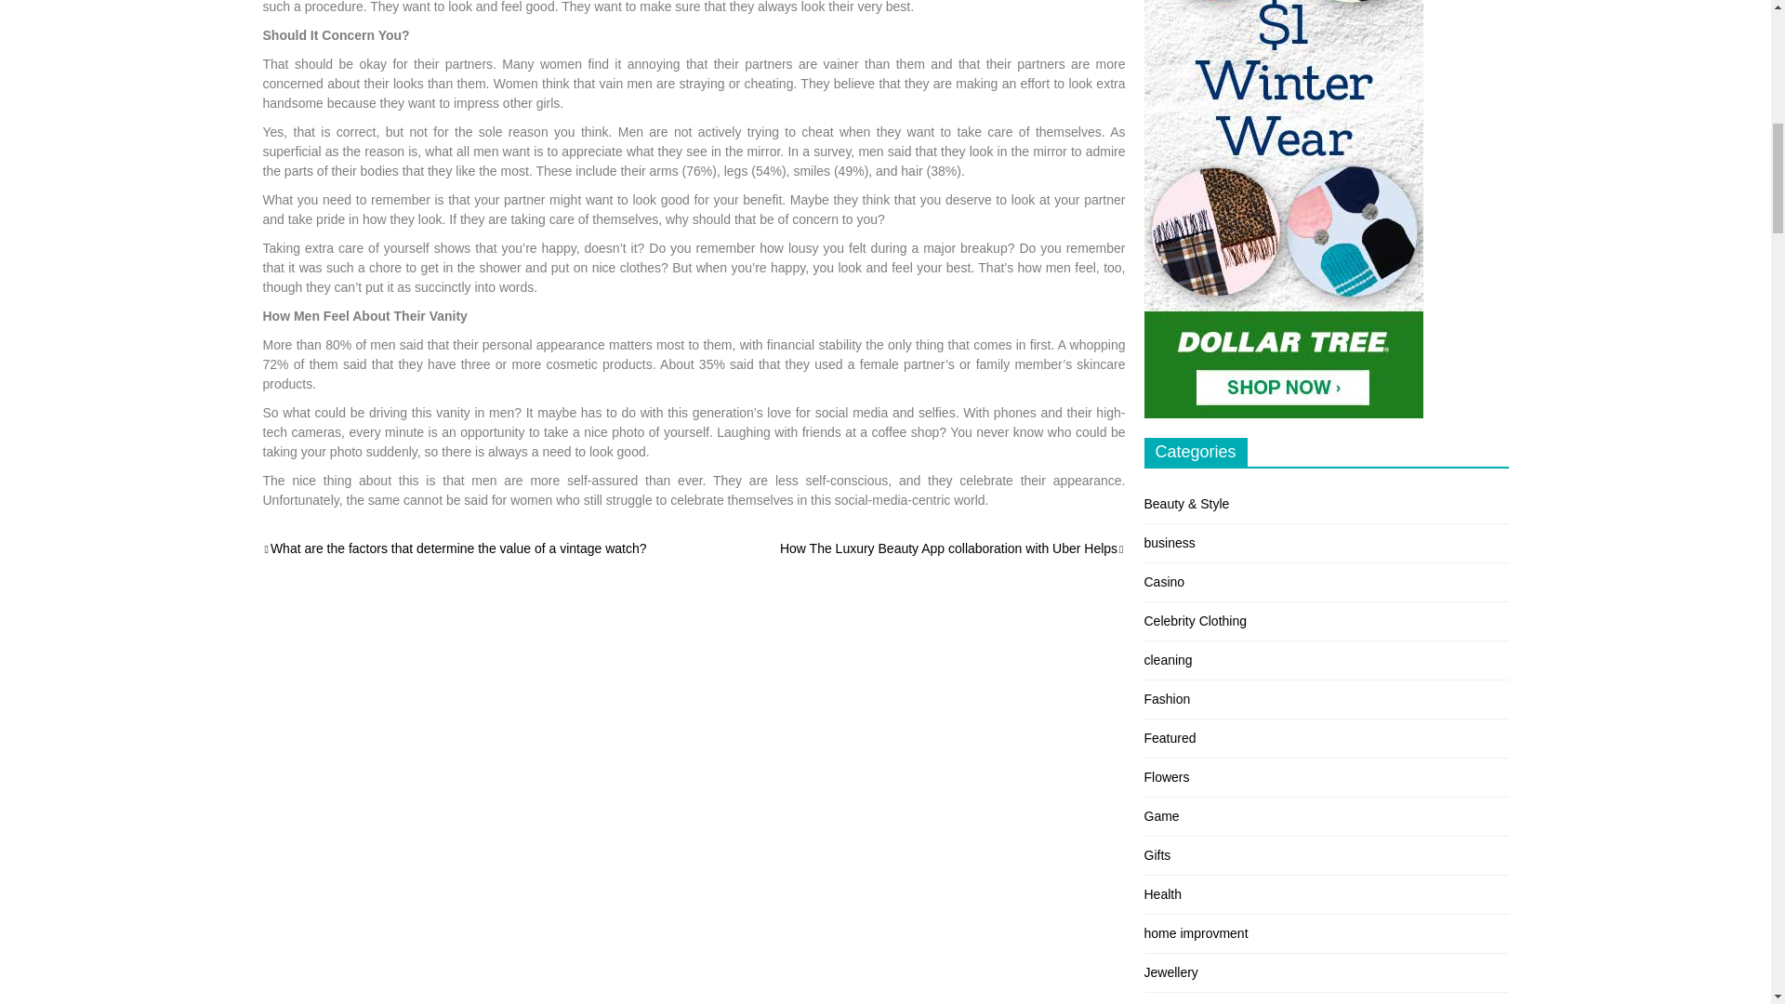 The height and width of the screenshot is (1004, 1785). I want to click on home improvment, so click(1196, 932).